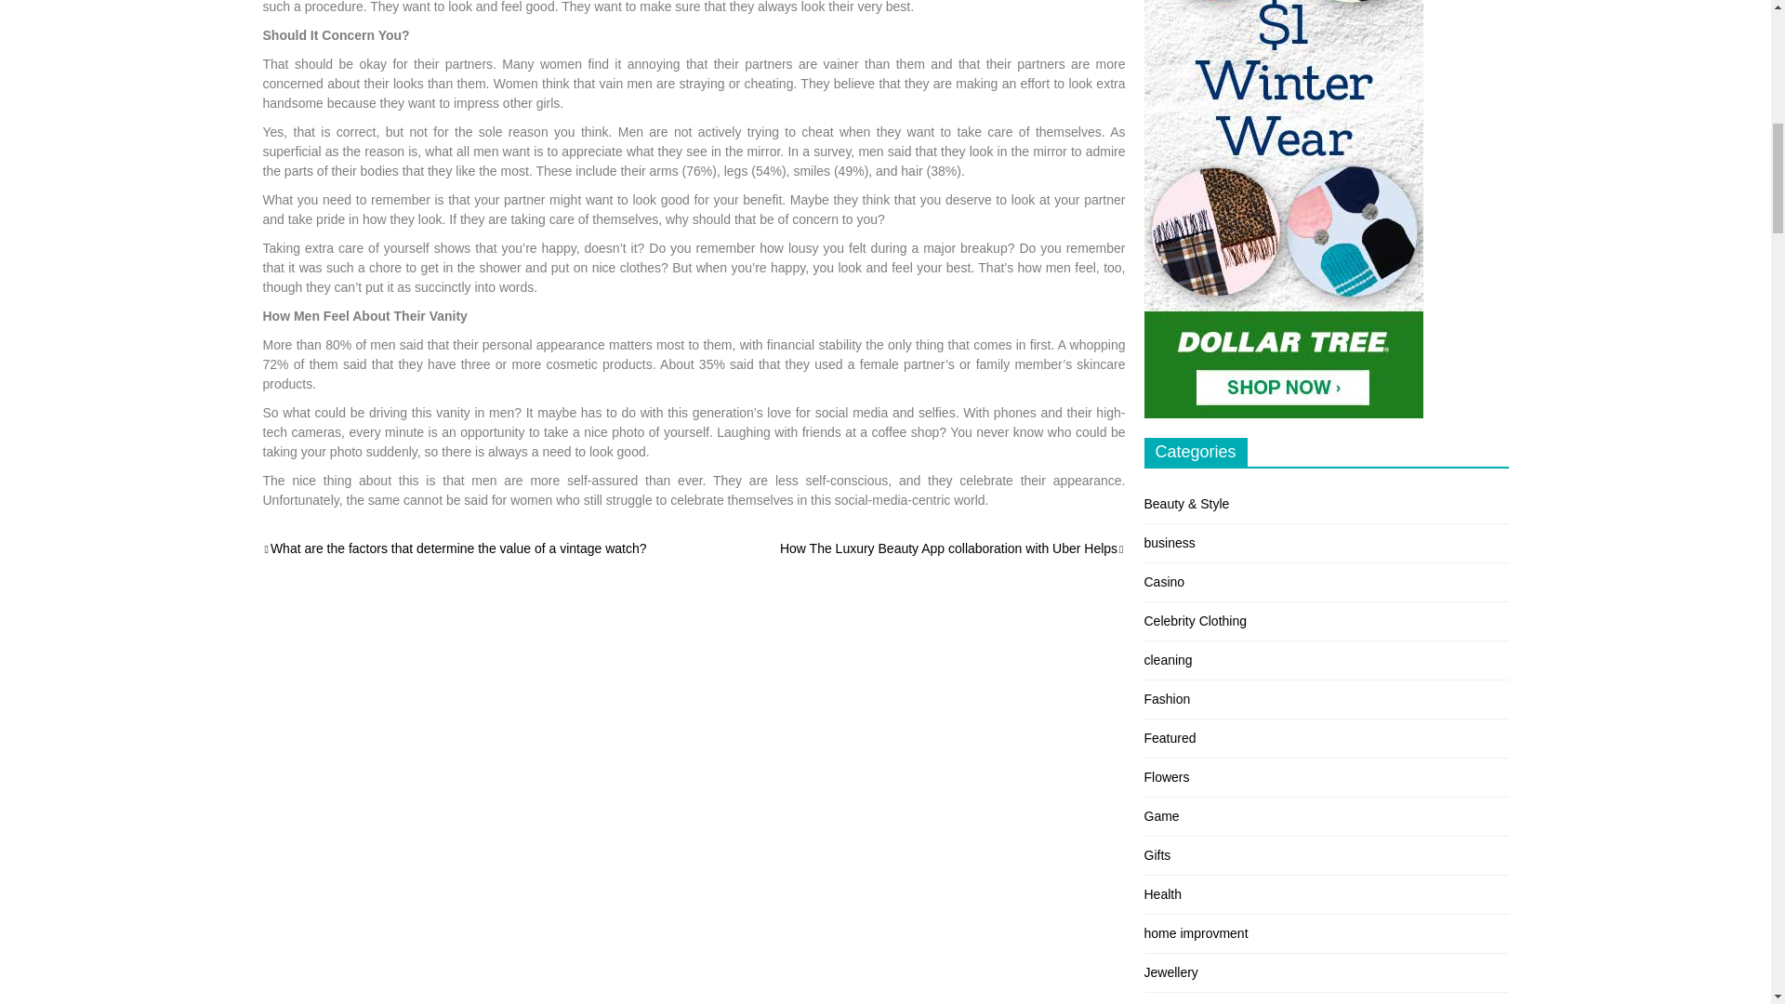 The height and width of the screenshot is (1004, 1785). I want to click on home improvment, so click(1196, 932).